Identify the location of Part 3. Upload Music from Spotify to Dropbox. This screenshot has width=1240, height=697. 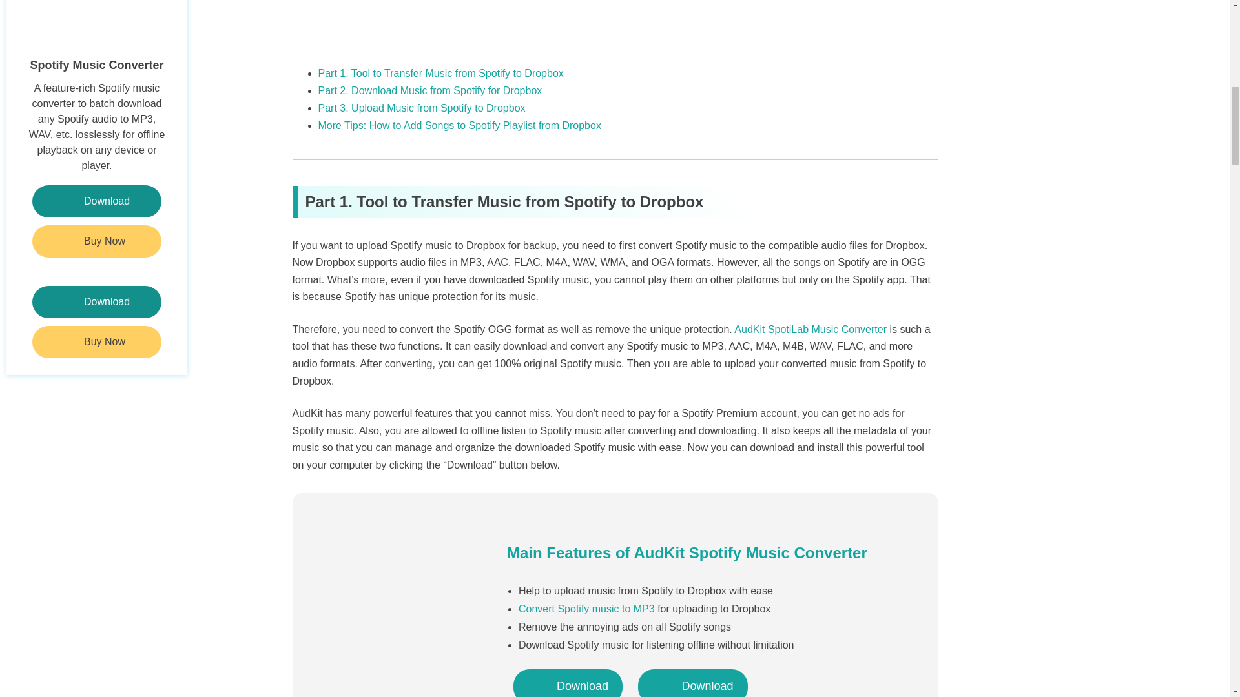
(421, 108).